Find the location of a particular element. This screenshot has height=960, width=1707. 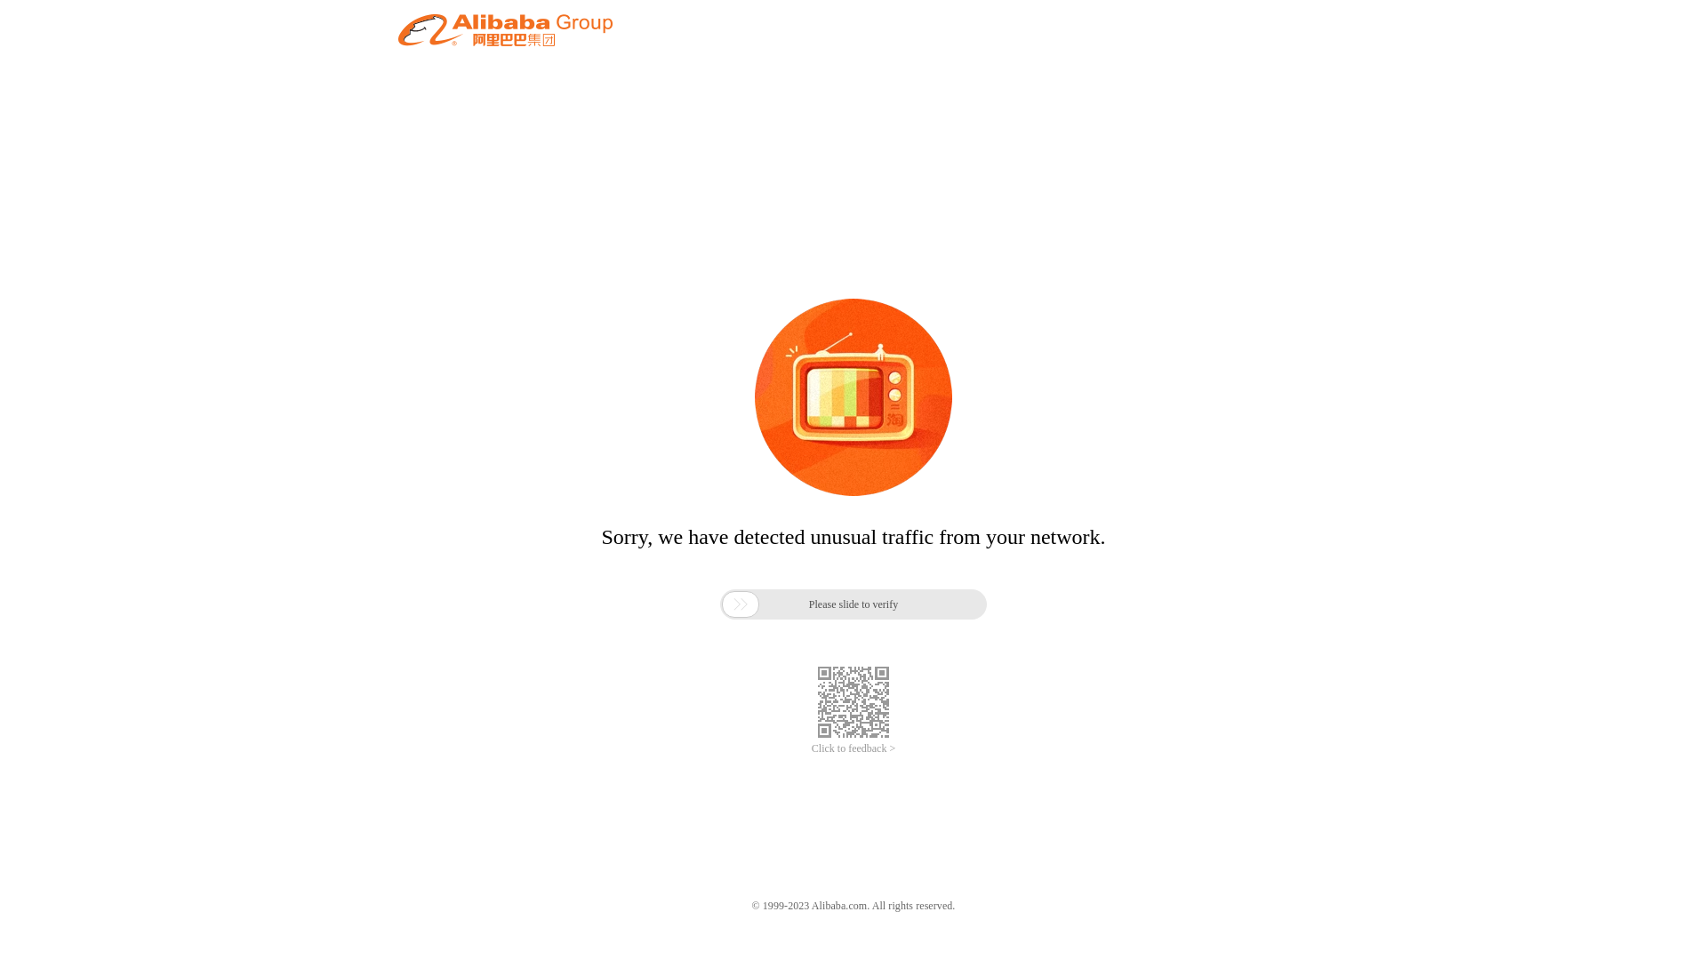

Click to feedback > is located at coordinates (853, 748).